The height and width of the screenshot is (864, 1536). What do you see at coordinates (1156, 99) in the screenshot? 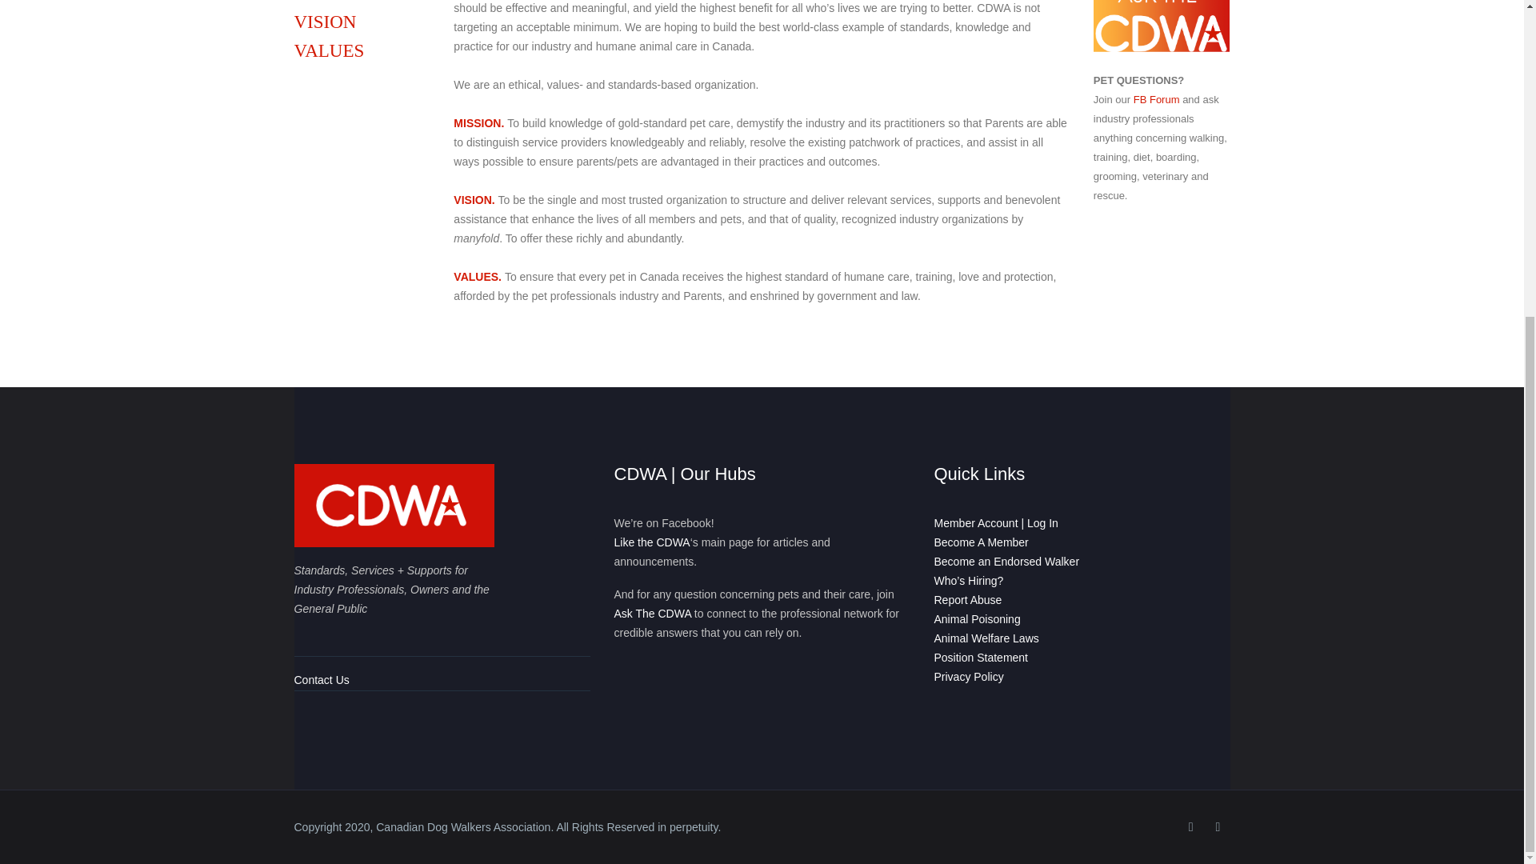
I see `FB Forum` at bounding box center [1156, 99].